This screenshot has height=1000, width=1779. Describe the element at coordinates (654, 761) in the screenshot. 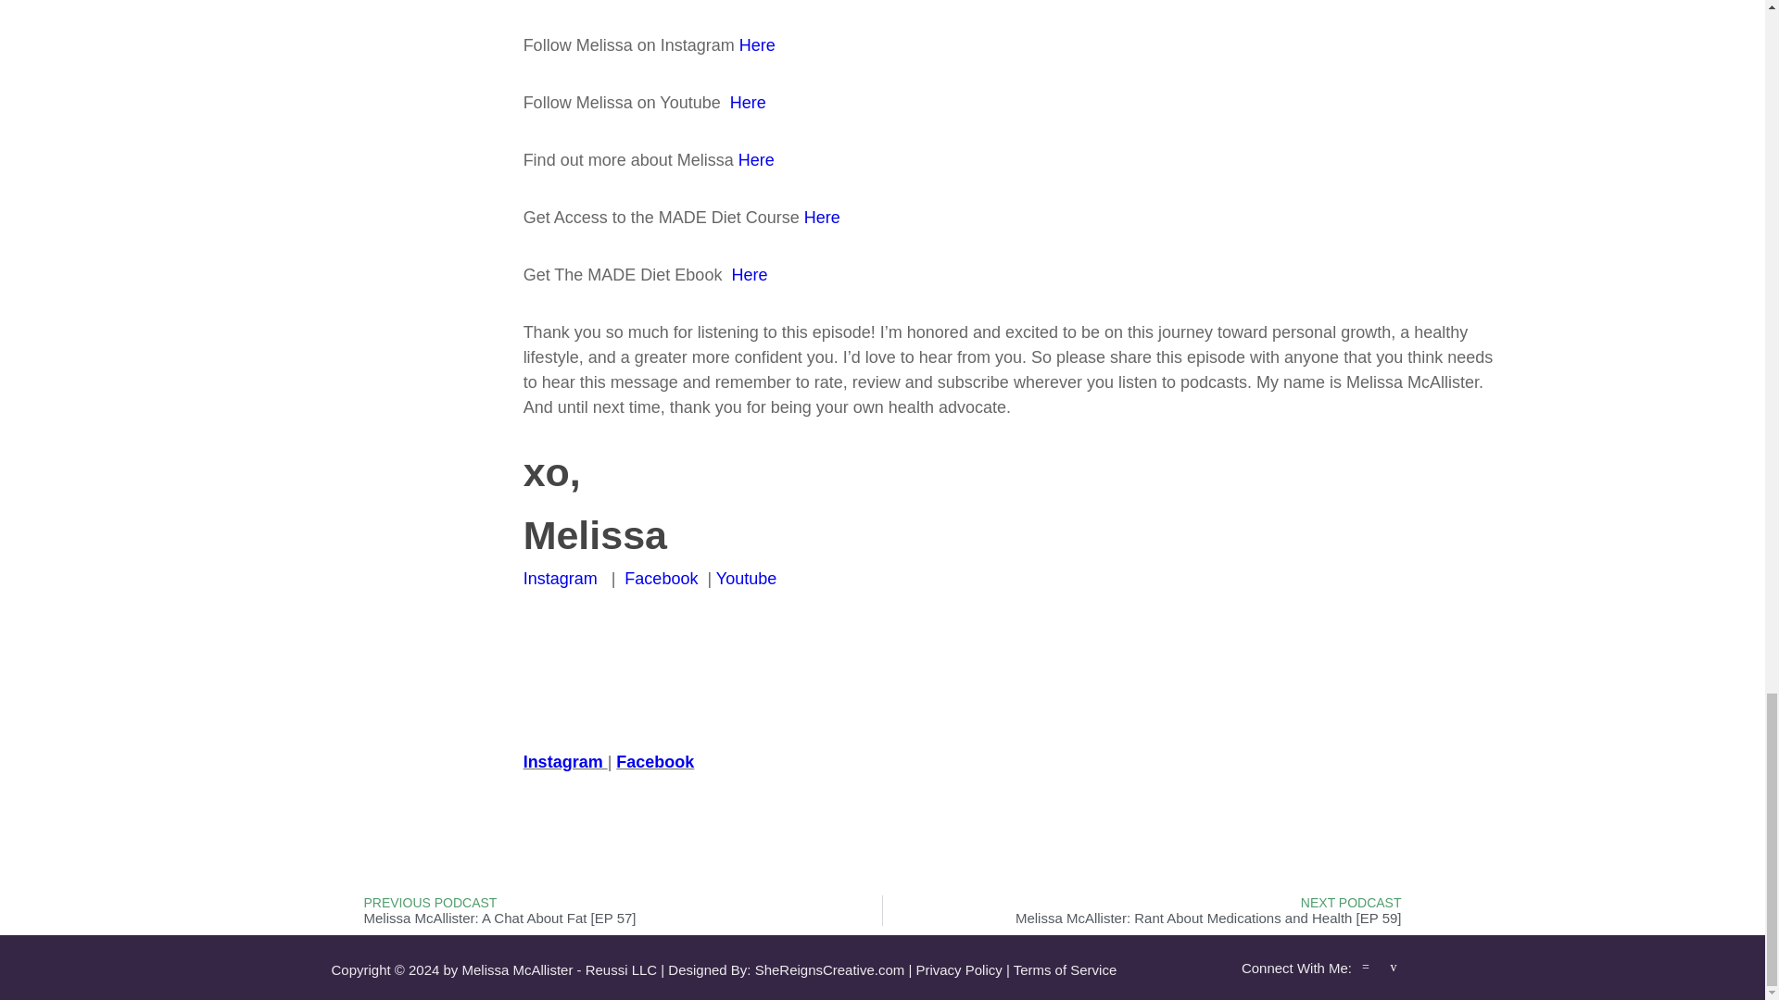

I see `Facebook` at that location.